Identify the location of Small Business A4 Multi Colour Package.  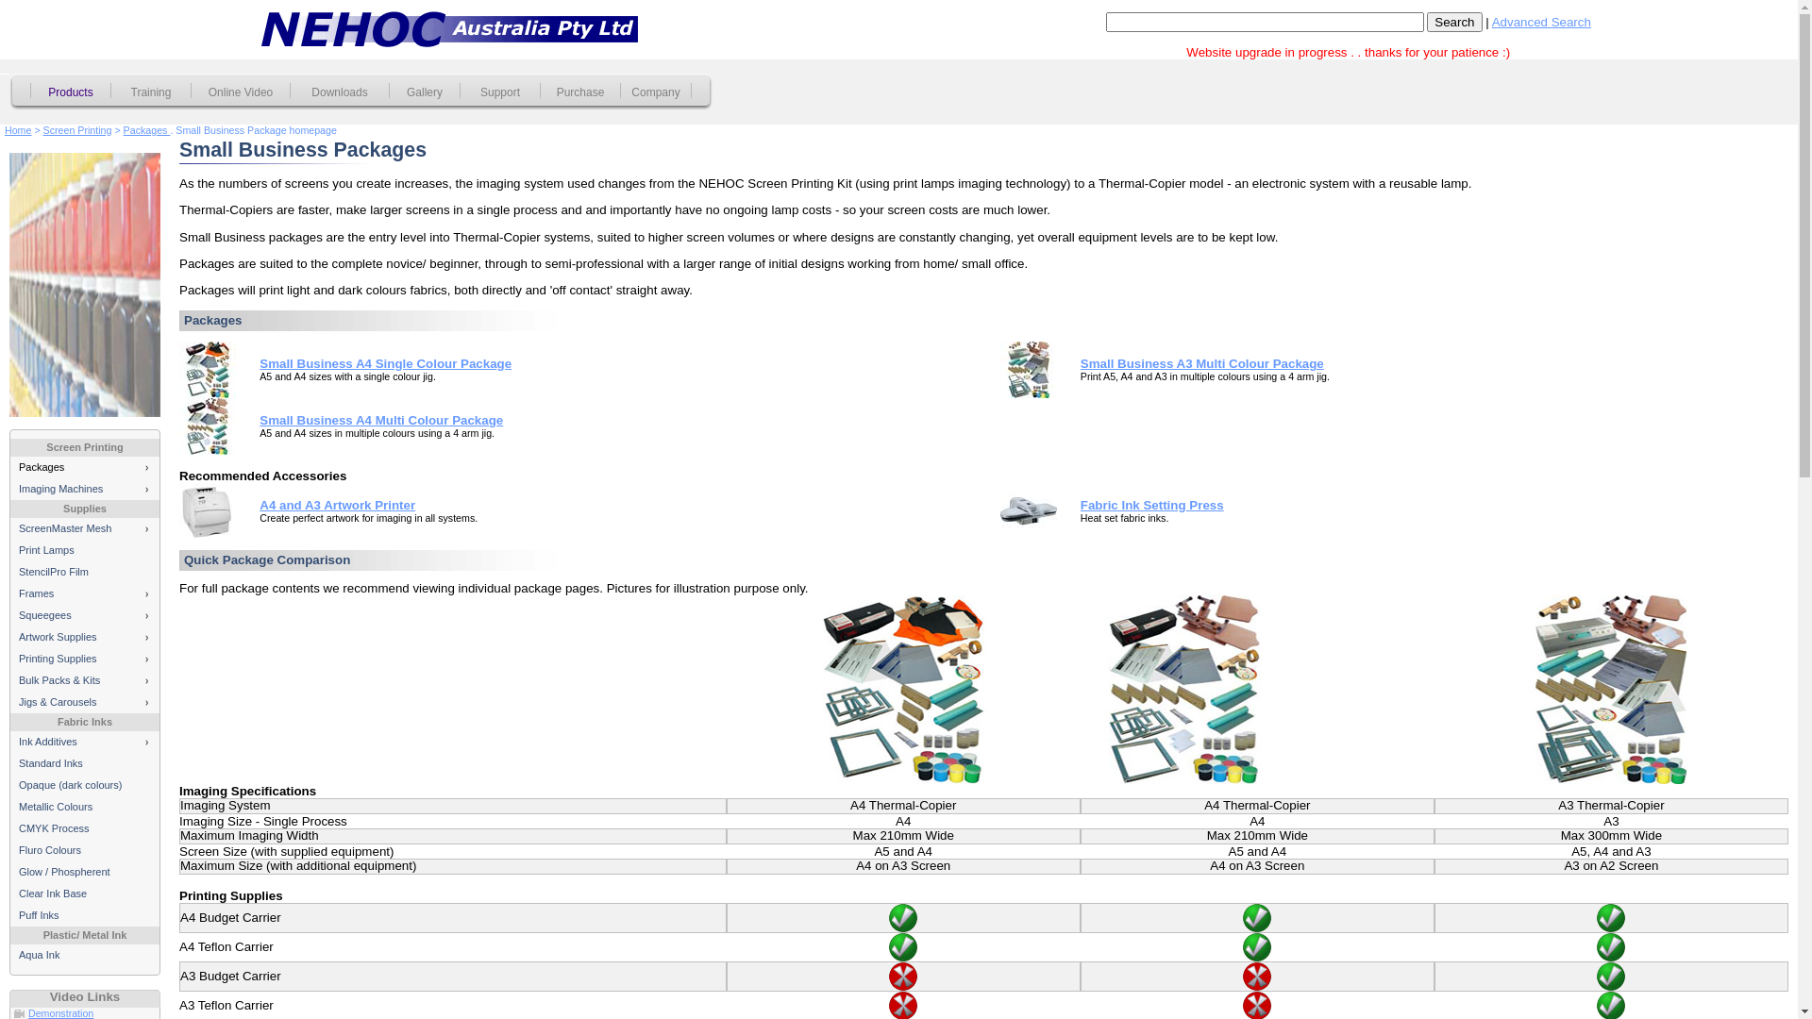
(381, 421).